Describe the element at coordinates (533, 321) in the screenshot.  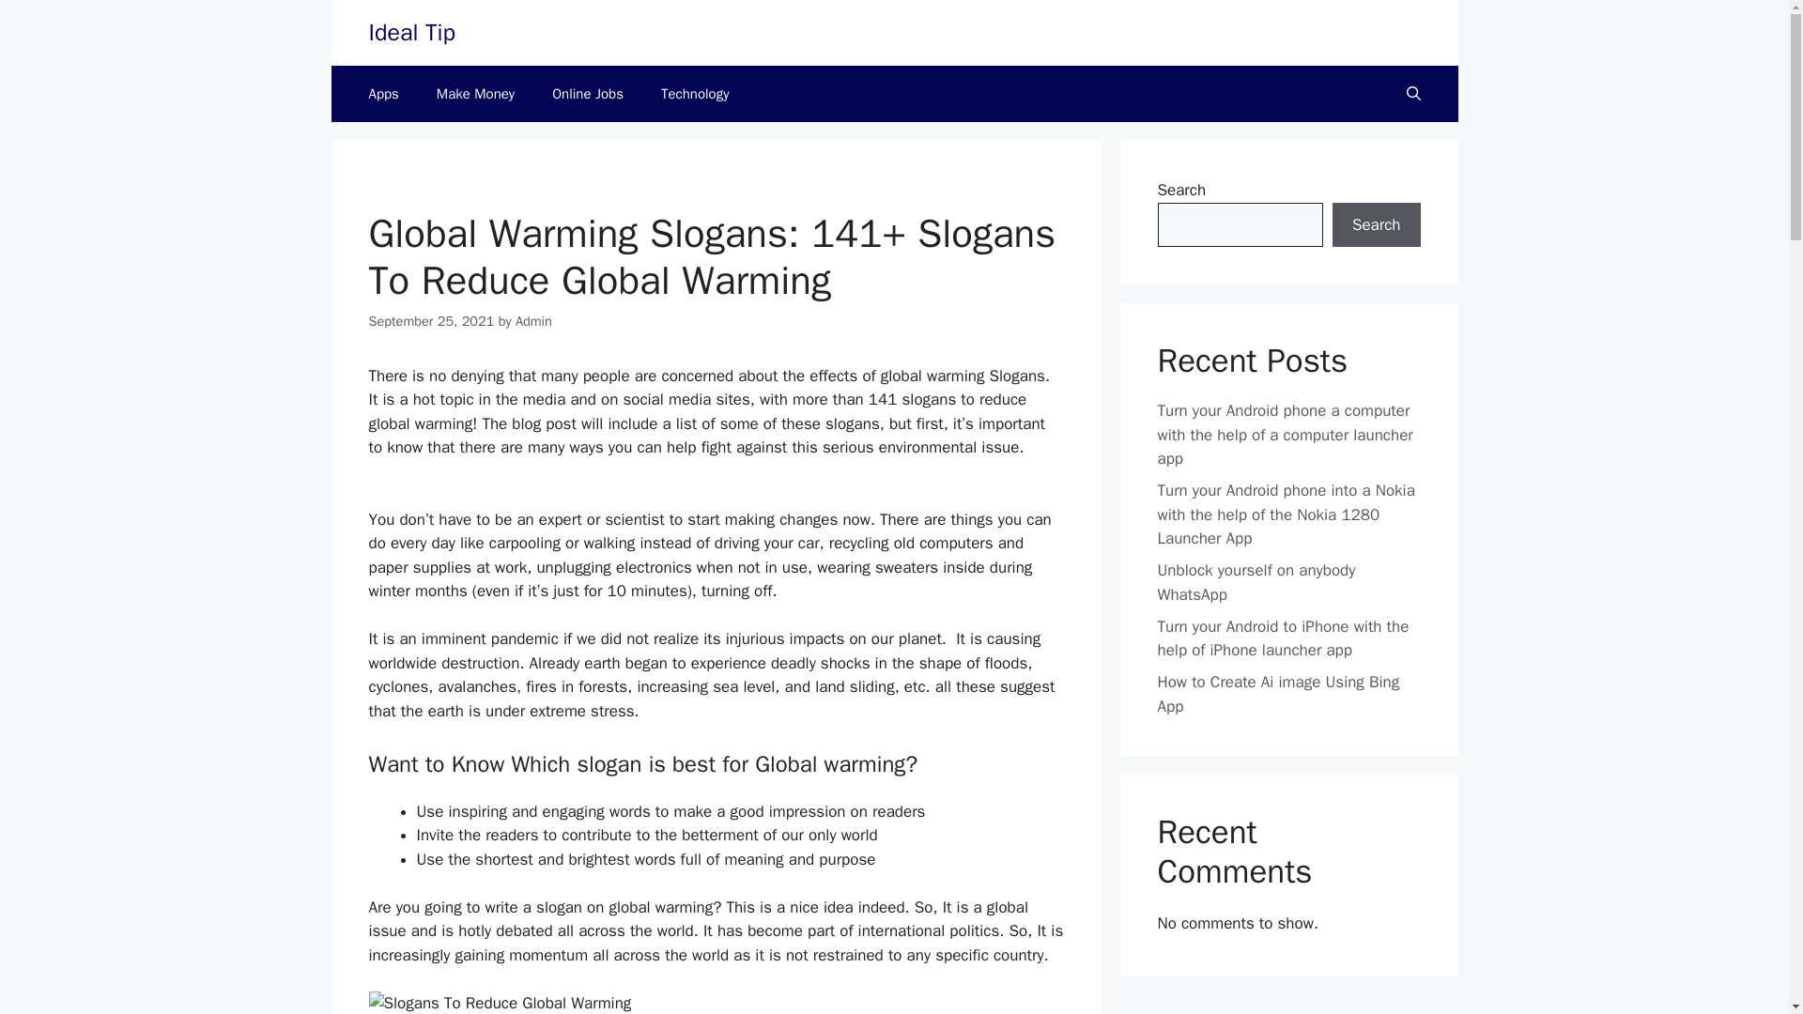
I see `Admin` at that location.